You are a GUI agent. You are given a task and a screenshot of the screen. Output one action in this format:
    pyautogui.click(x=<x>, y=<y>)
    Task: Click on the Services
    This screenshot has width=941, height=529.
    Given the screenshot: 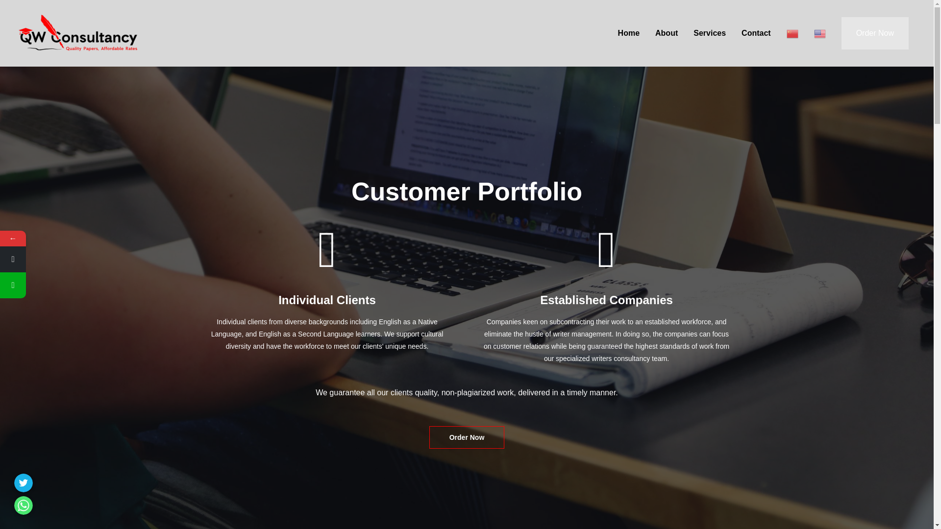 What is the action you would take?
    pyautogui.click(x=710, y=33)
    